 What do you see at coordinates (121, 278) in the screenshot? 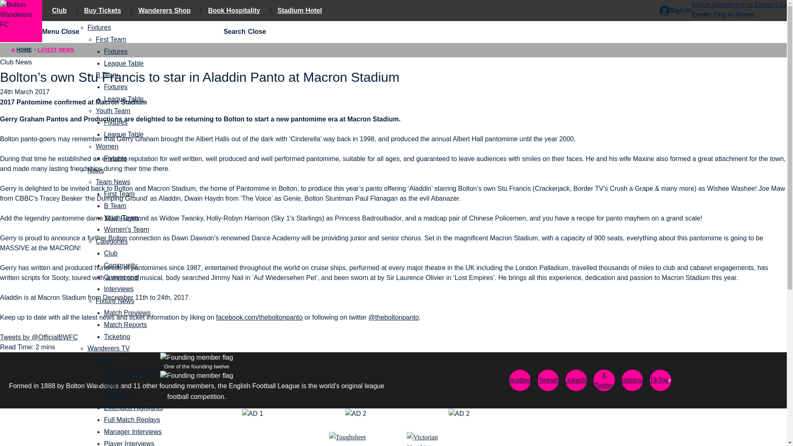
I see `Commercial` at bounding box center [121, 278].